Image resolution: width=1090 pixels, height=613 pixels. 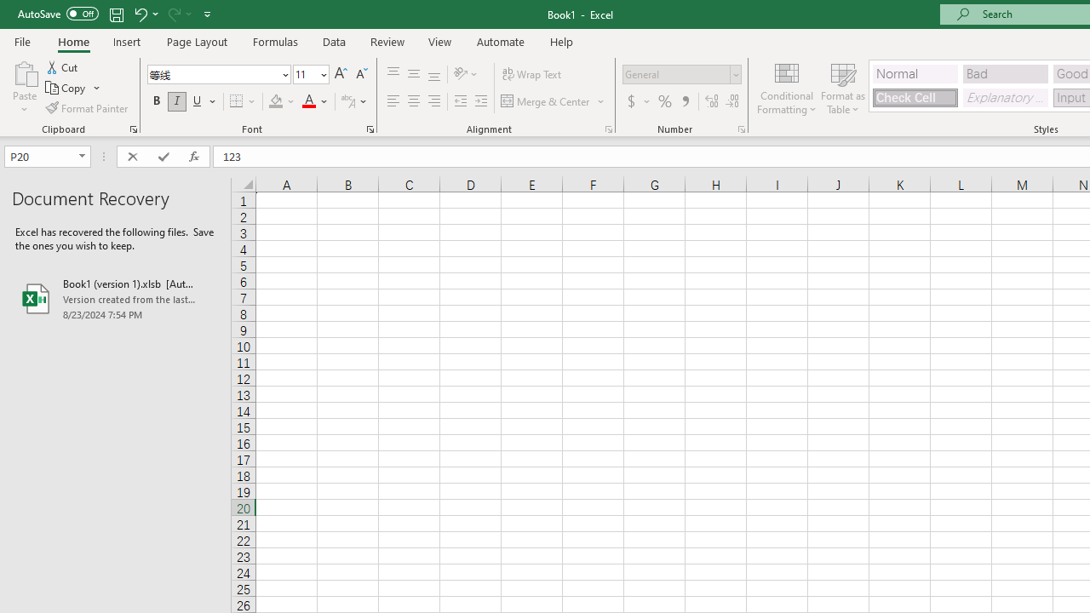 I want to click on Align Left, so click(x=393, y=102).